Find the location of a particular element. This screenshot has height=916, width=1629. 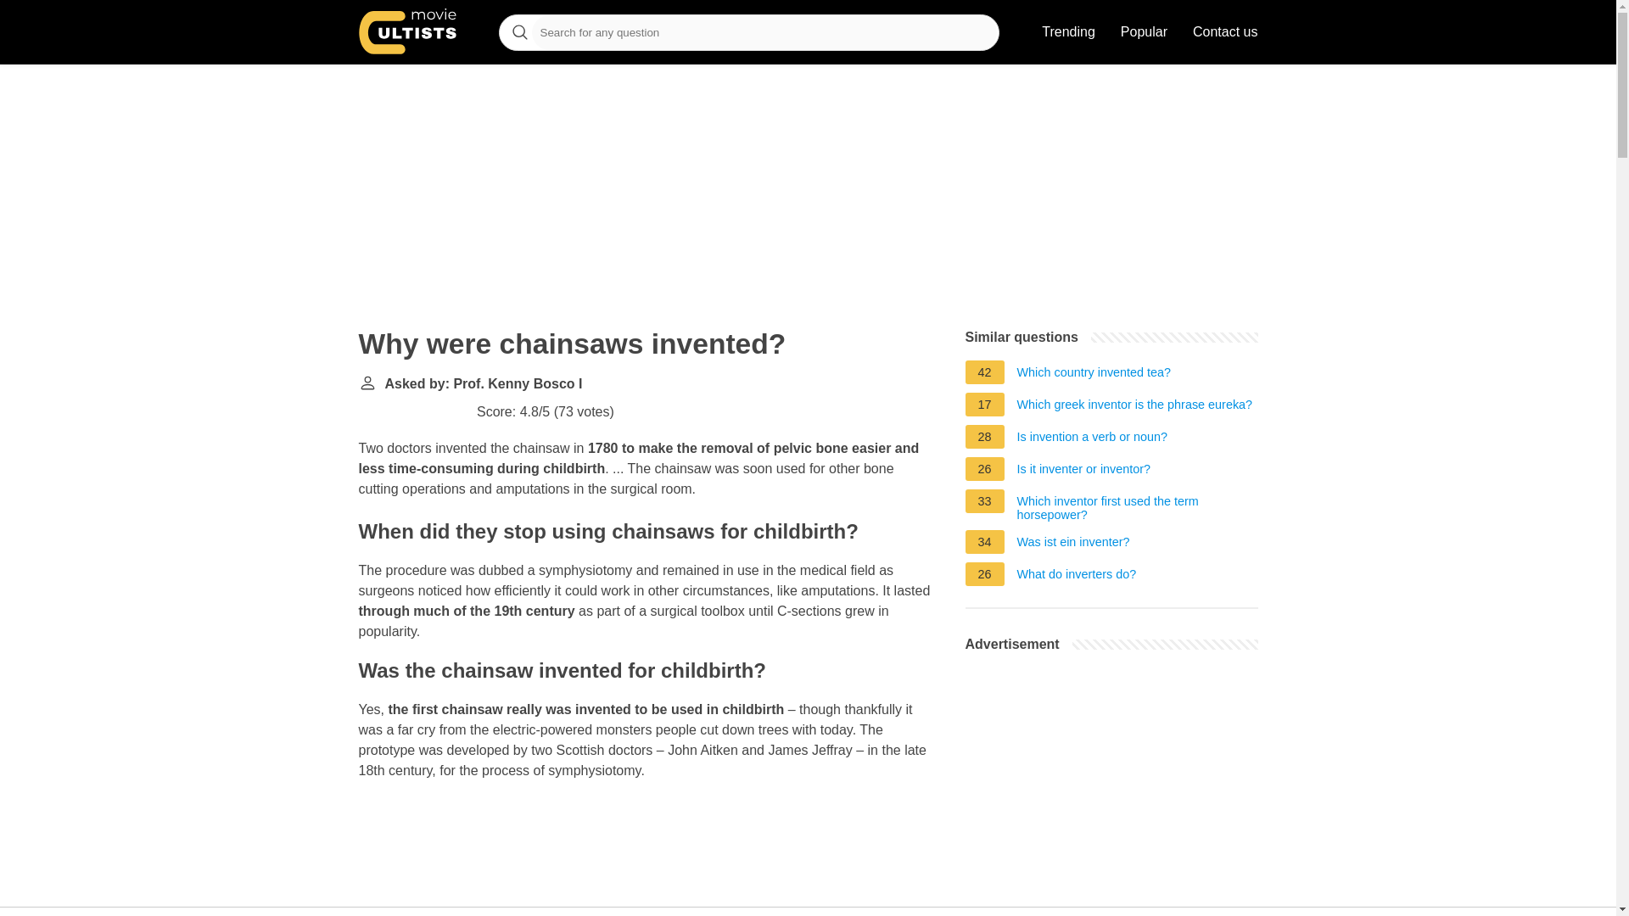

Is it inventer or inventor? is located at coordinates (1084, 472).